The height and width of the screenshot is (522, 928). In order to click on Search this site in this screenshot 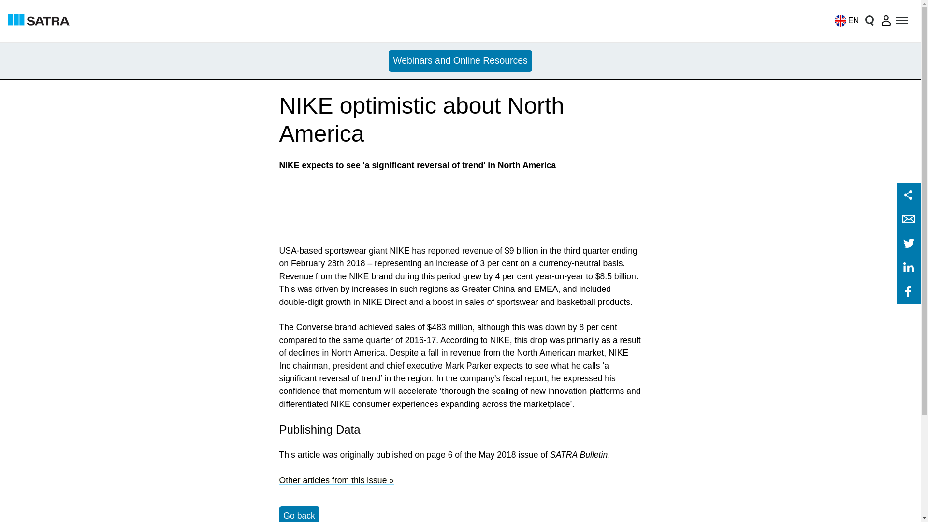, I will do `click(869, 20)`.